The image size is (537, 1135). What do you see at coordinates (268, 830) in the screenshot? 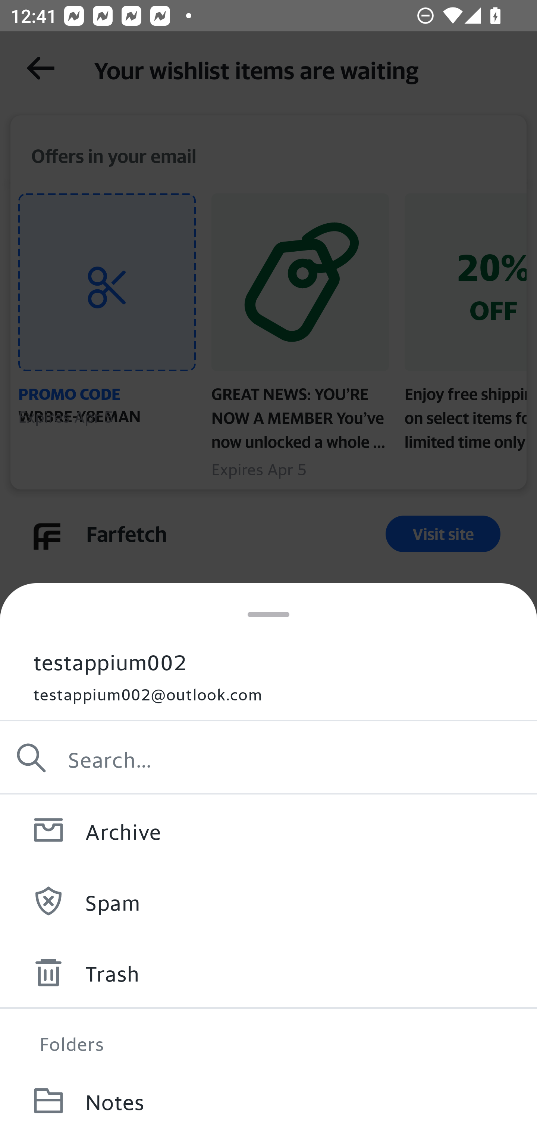
I see `Archive` at bounding box center [268, 830].